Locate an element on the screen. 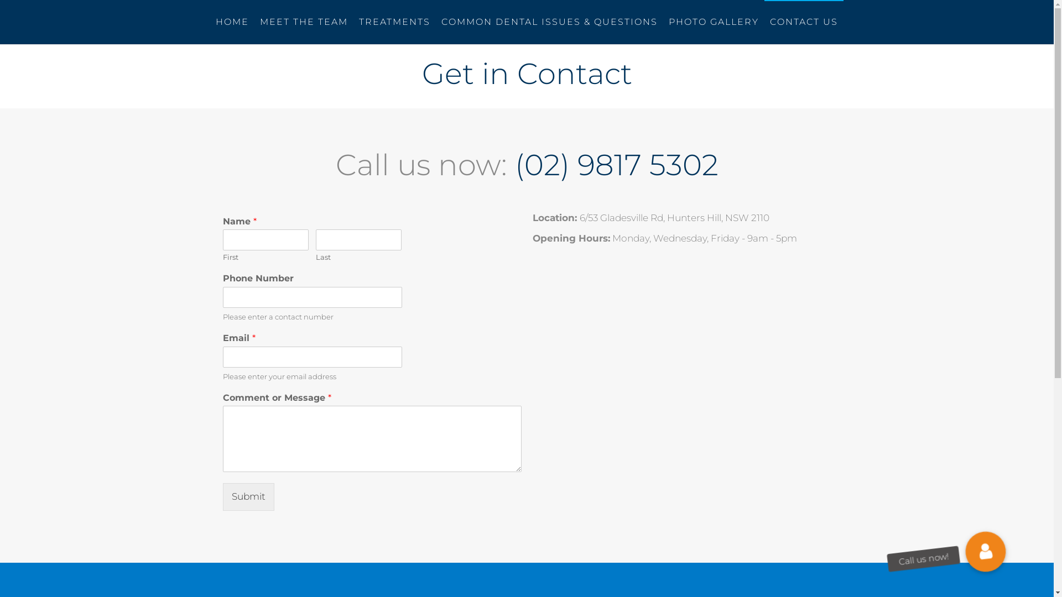  HOME is located at coordinates (232, 22).